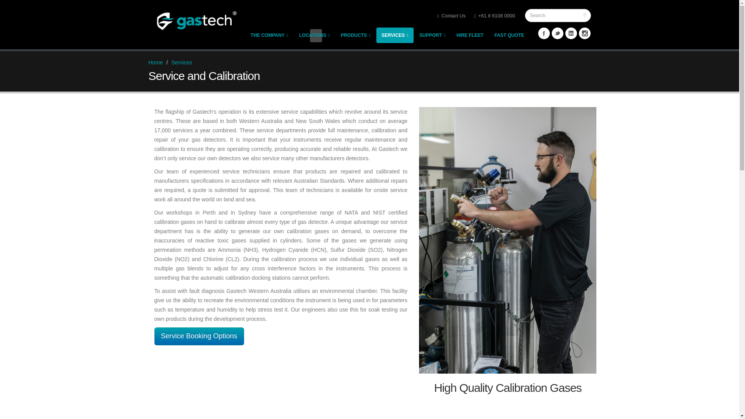  What do you see at coordinates (451, 16) in the screenshot?
I see `Contact Us` at bounding box center [451, 16].